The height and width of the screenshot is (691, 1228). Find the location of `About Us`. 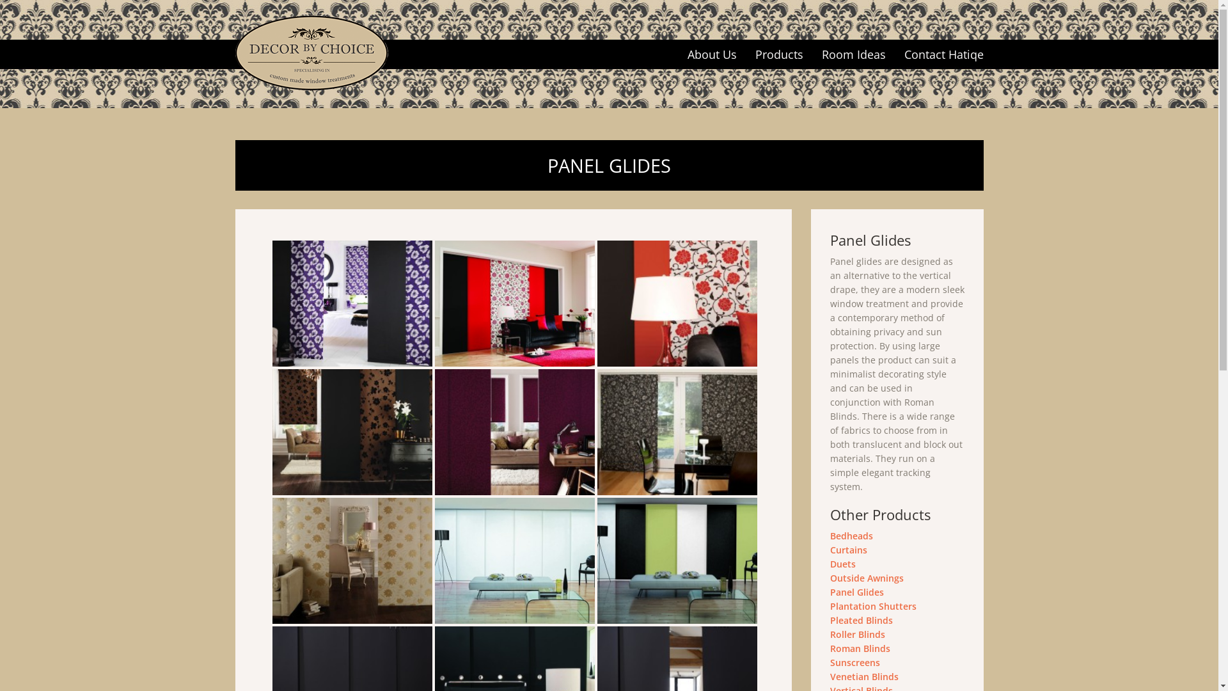

About Us is located at coordinates (711, 54).